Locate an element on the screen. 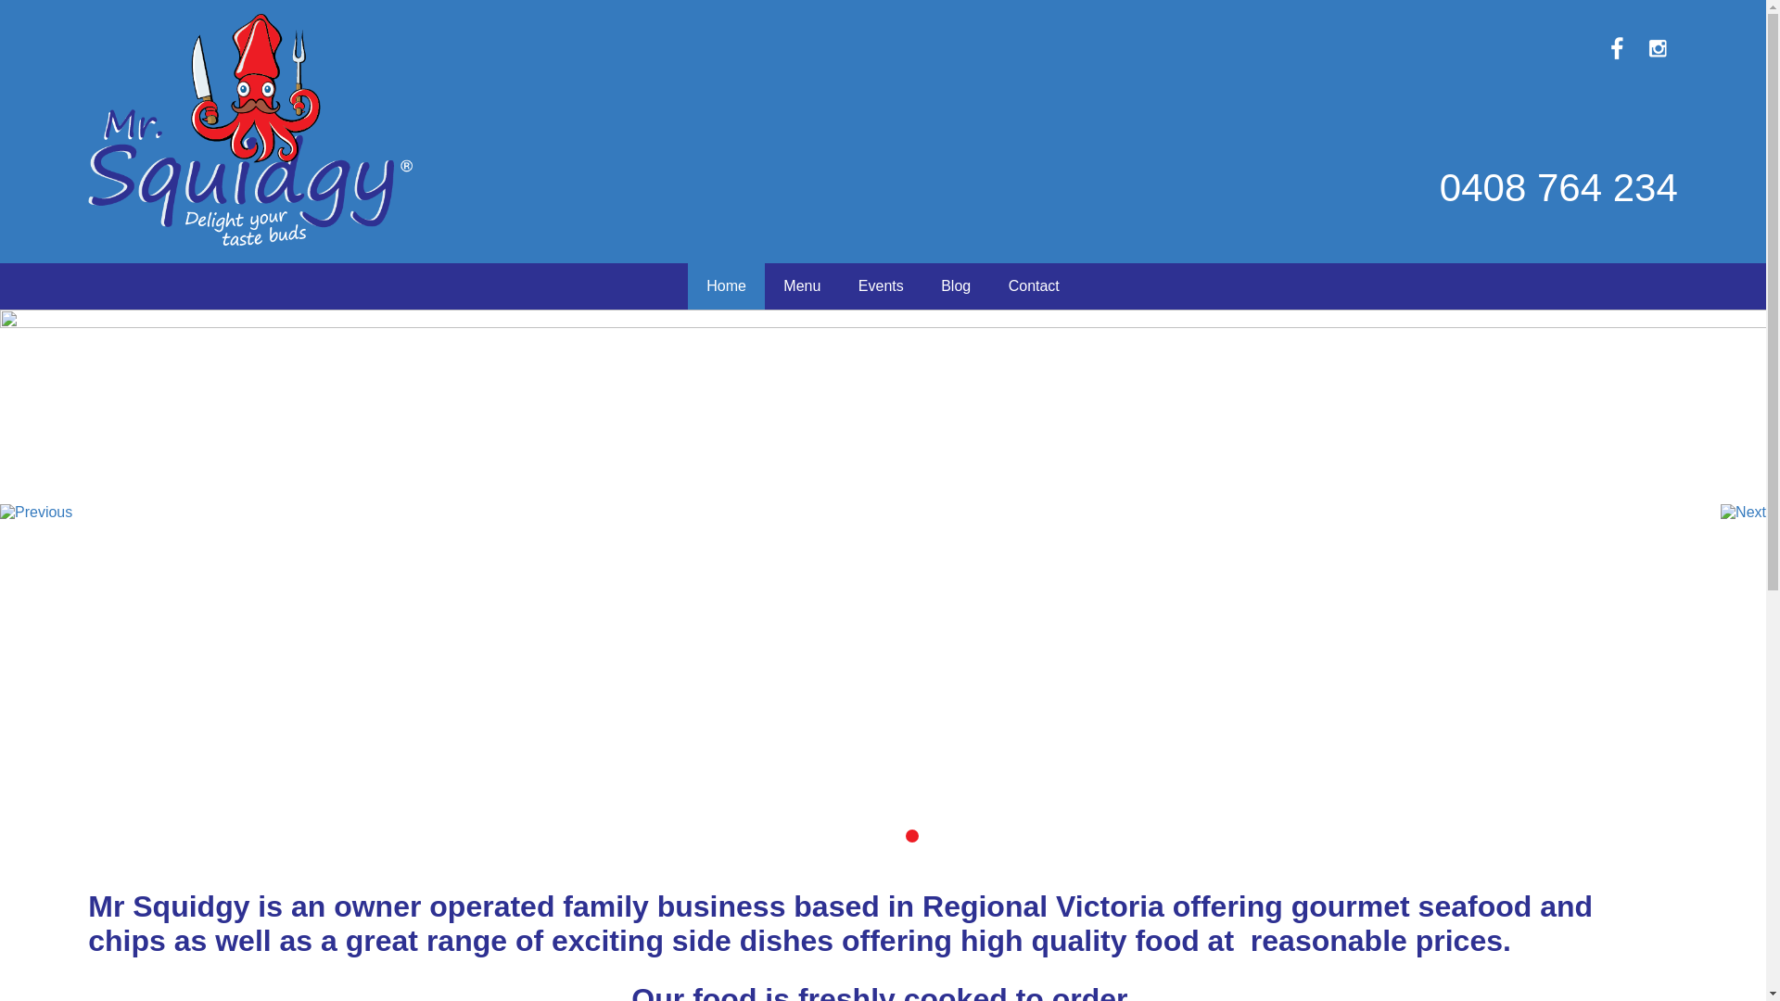 The image size is (1780, 1001). Follow us on Facebook is located at coordinates (1617, 48).